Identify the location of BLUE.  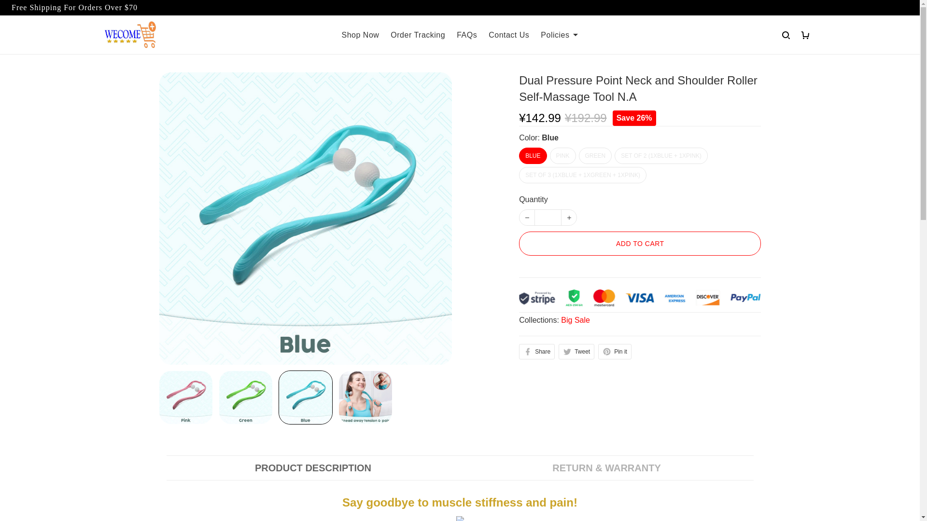
(533, 155).